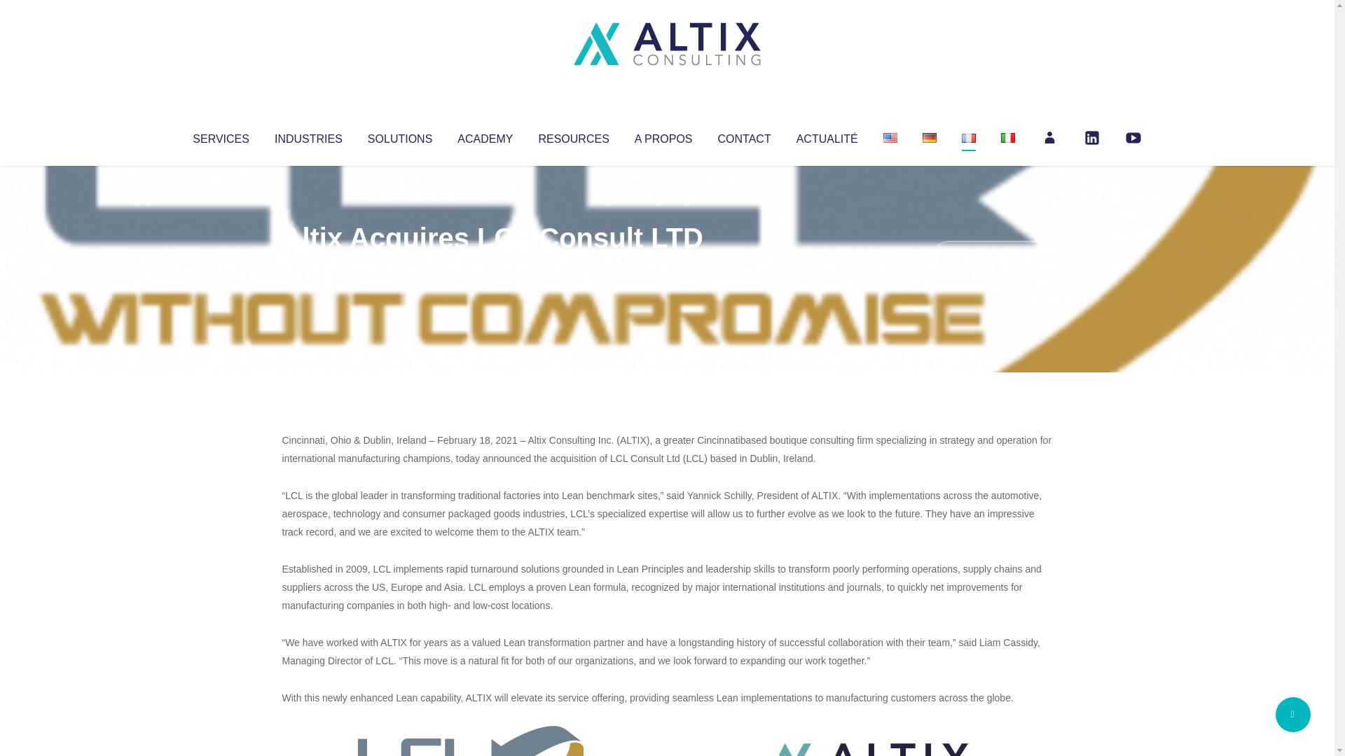 This screenshot has height=756, width=1345. I want to click on SERVICES, so click(220, 136).